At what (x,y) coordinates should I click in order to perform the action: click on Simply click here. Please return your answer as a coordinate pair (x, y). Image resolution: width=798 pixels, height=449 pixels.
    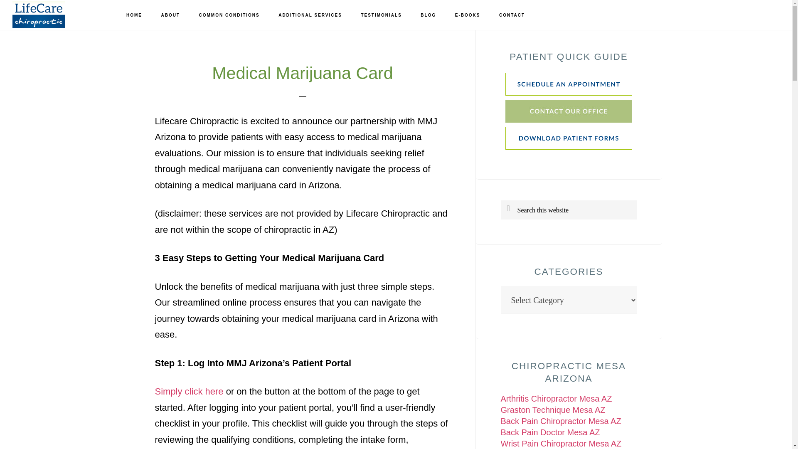
    Looking at the image, I should click on (189, 391).